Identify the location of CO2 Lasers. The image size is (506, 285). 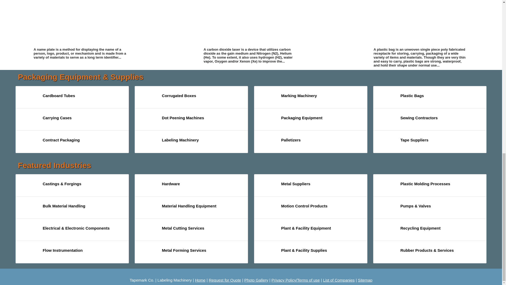
(251, 23).